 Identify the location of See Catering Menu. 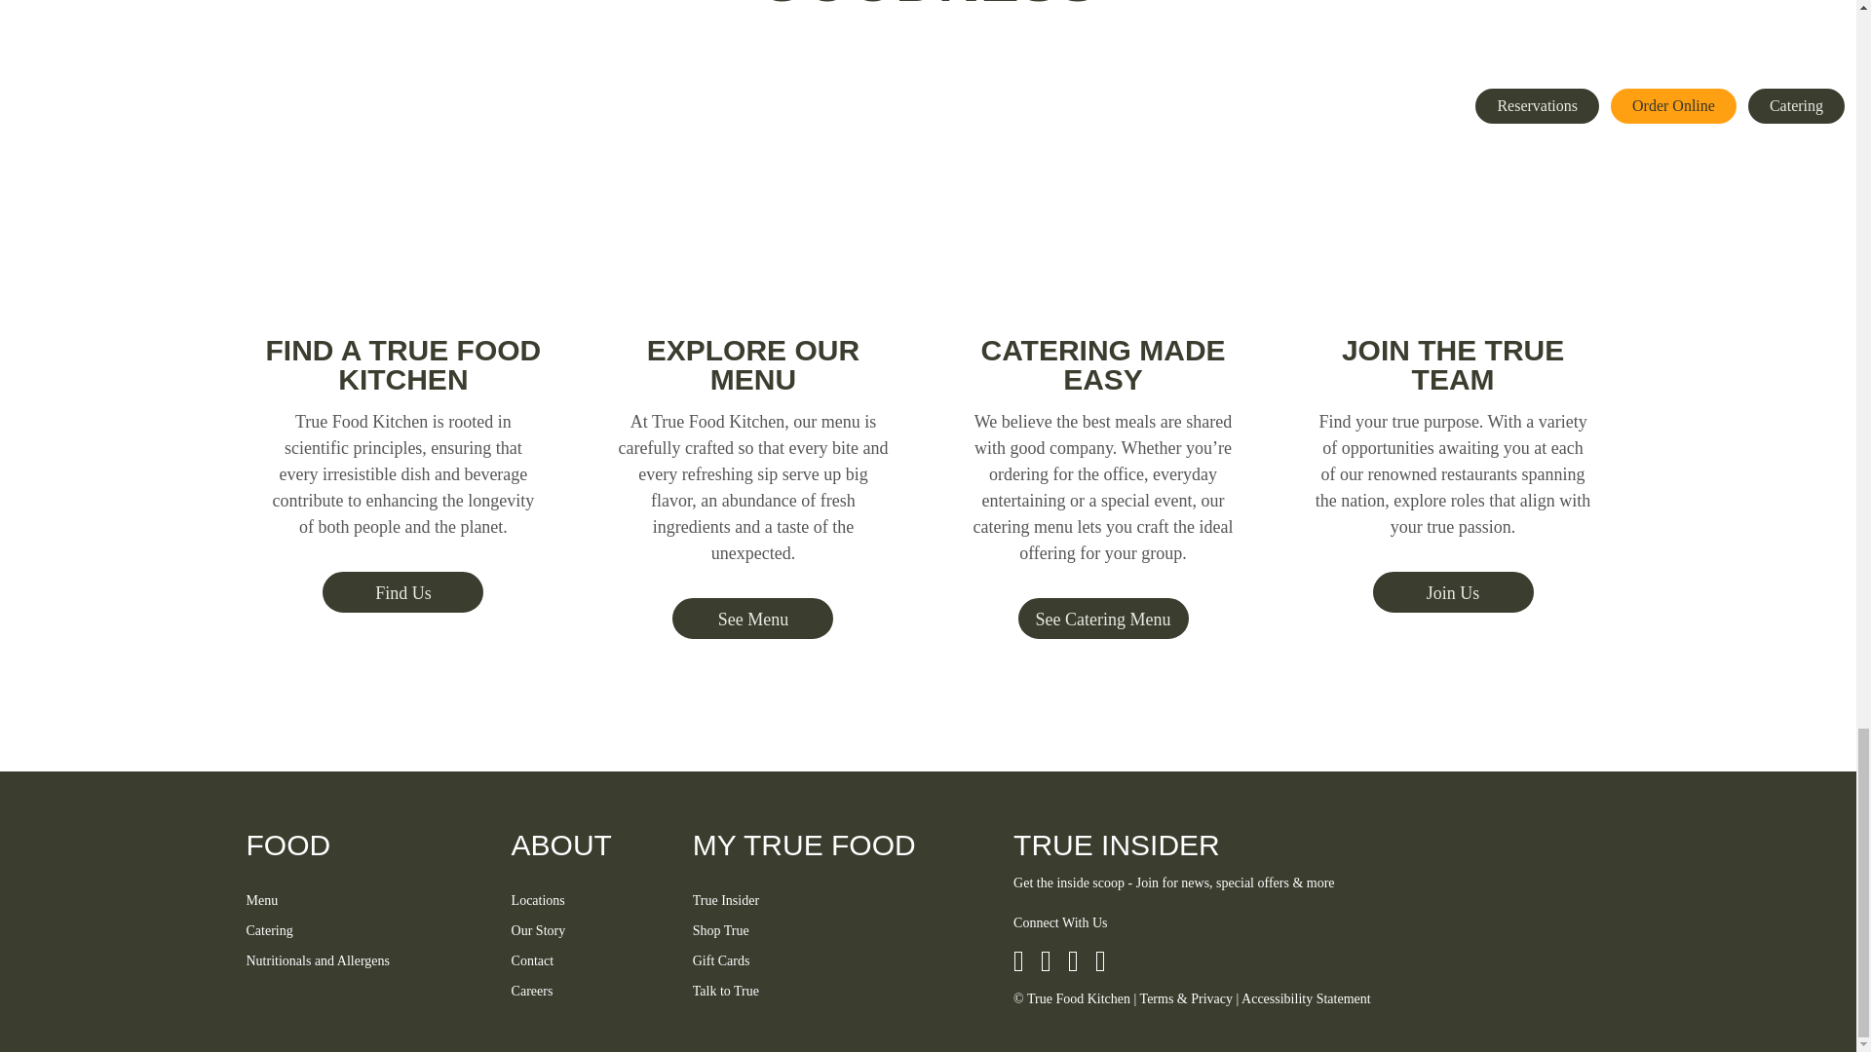
(1103, 618).